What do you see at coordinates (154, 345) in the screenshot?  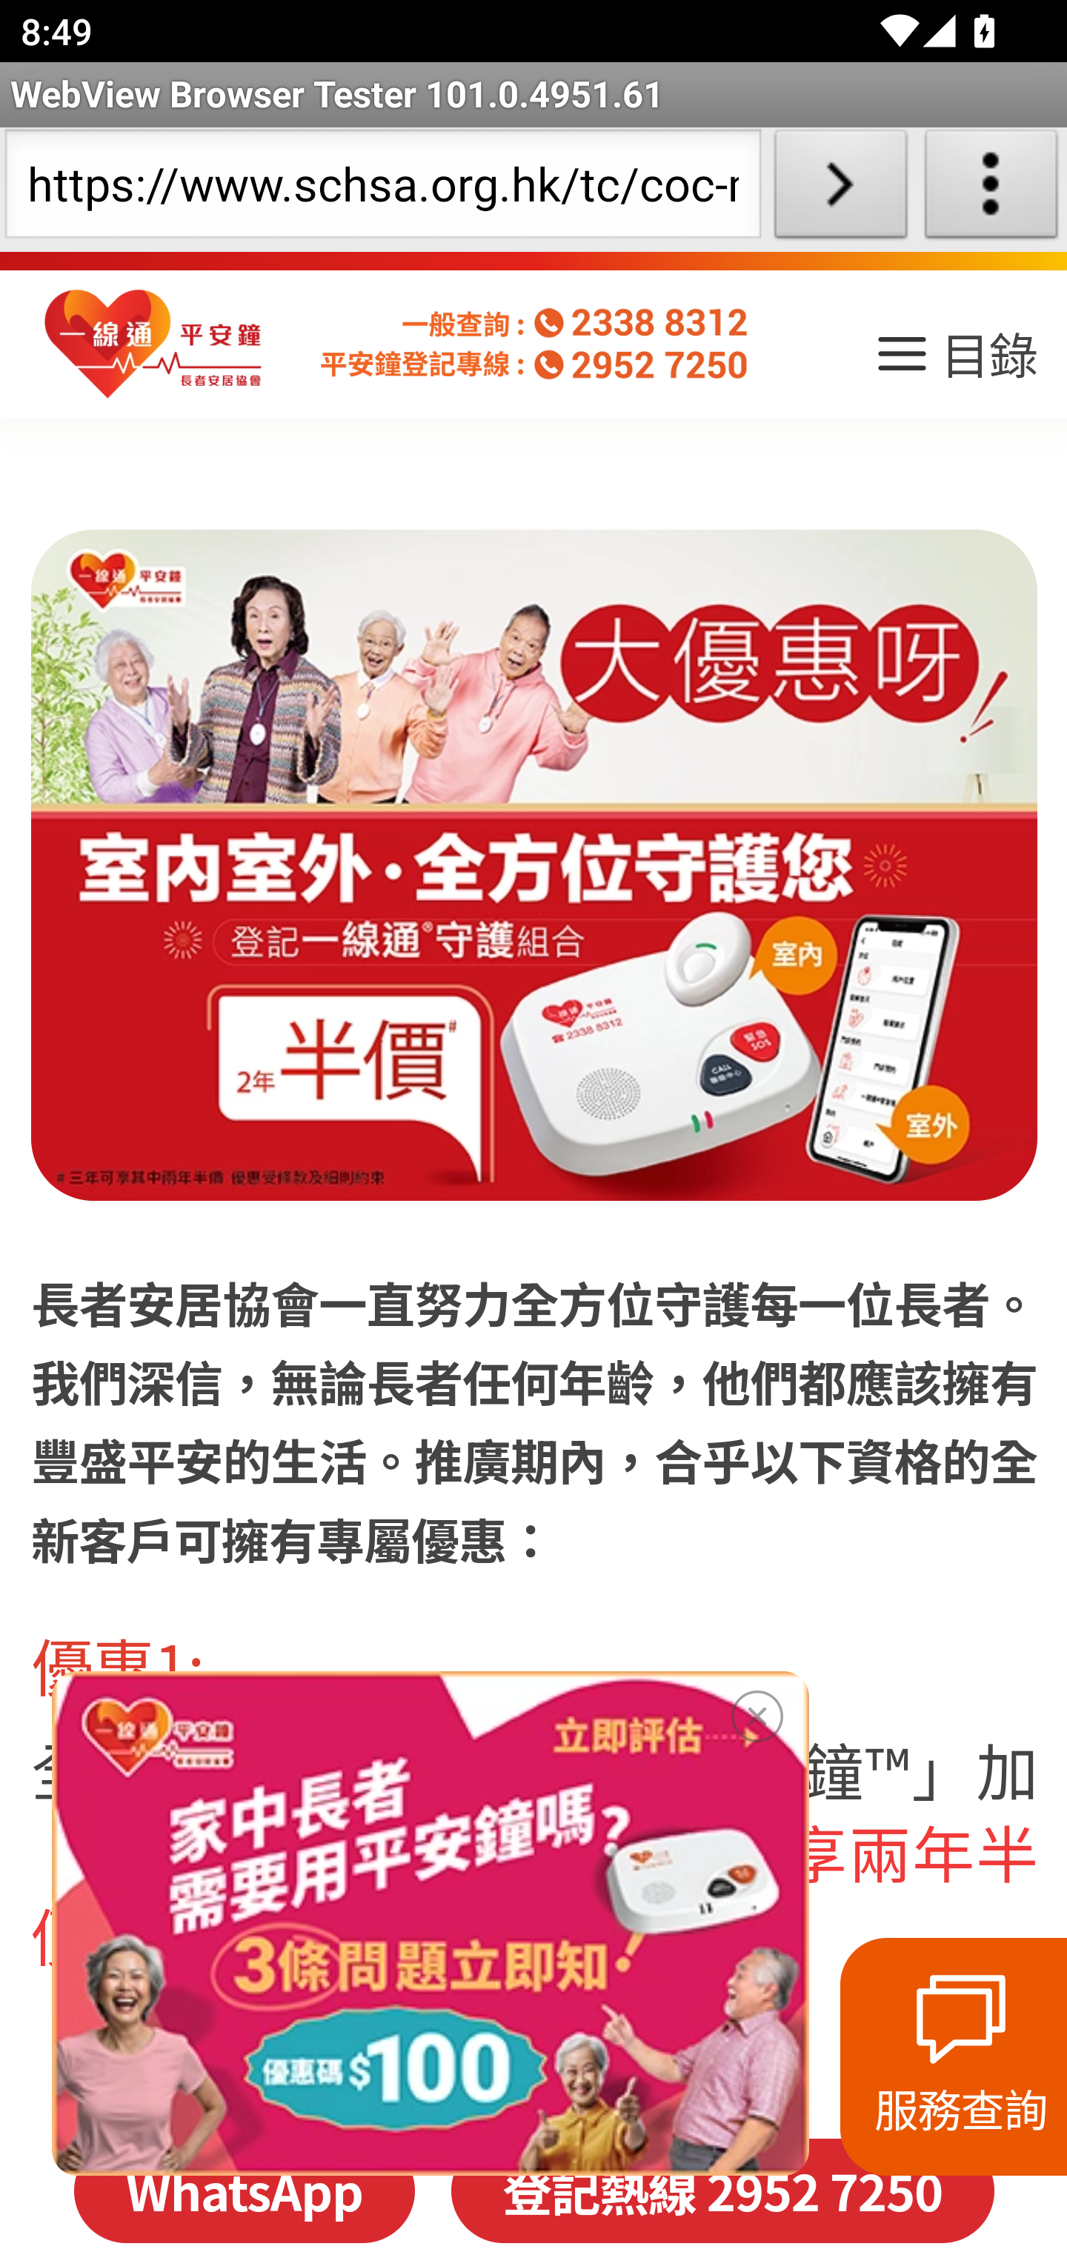 I see `homepage` at bounding box center [154, 345].